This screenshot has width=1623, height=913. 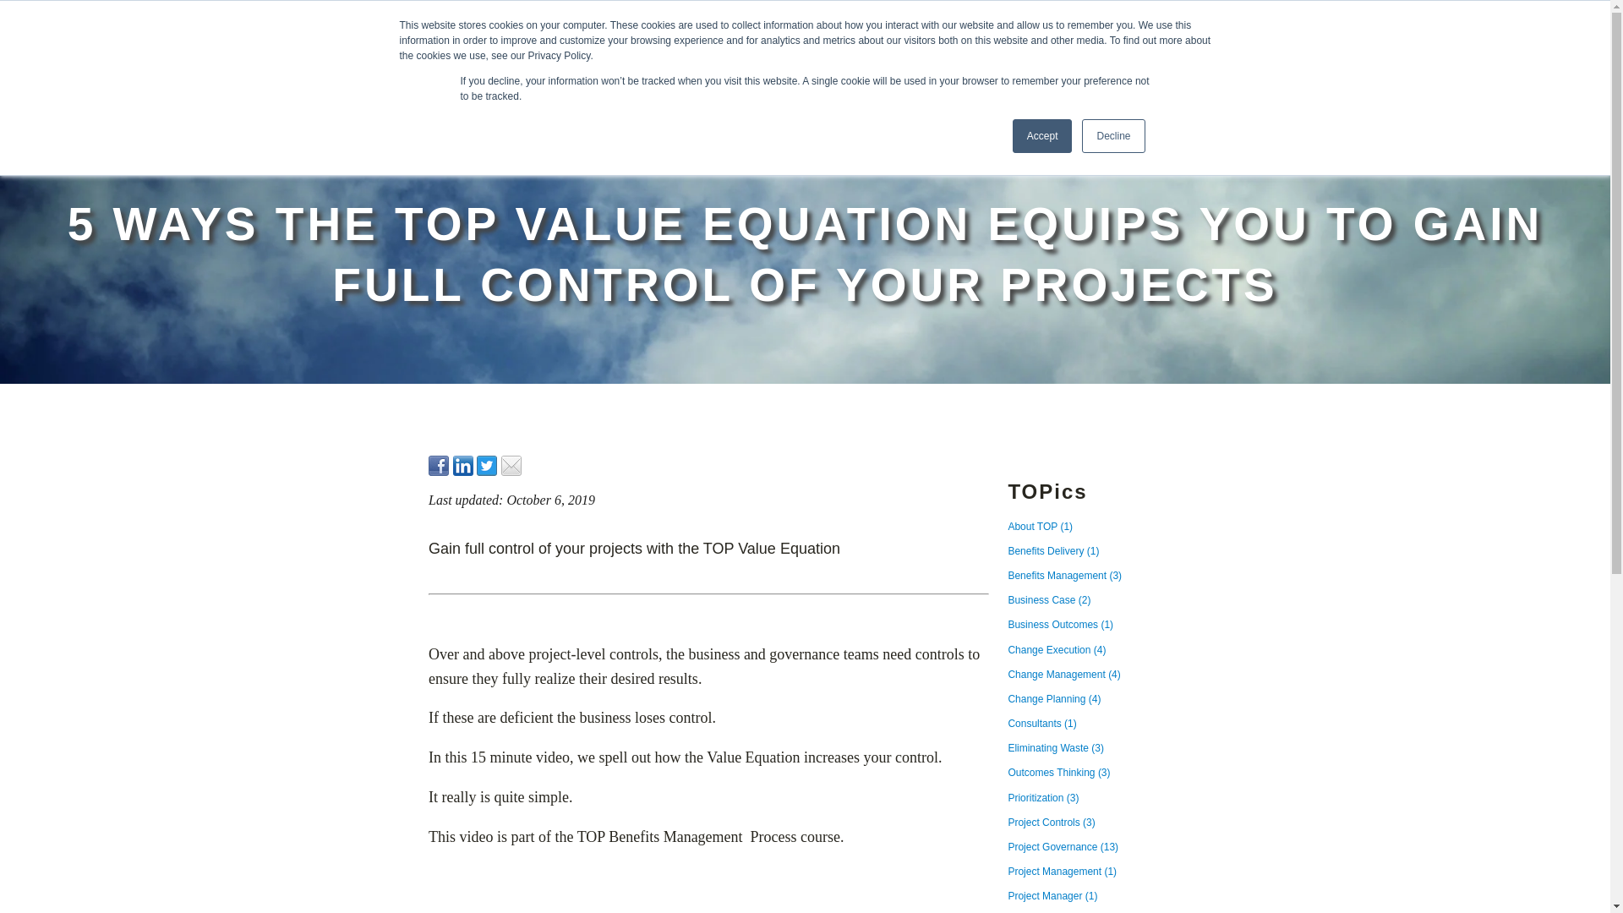 I want to click on ABOUT, so click(x=1409, y=61).